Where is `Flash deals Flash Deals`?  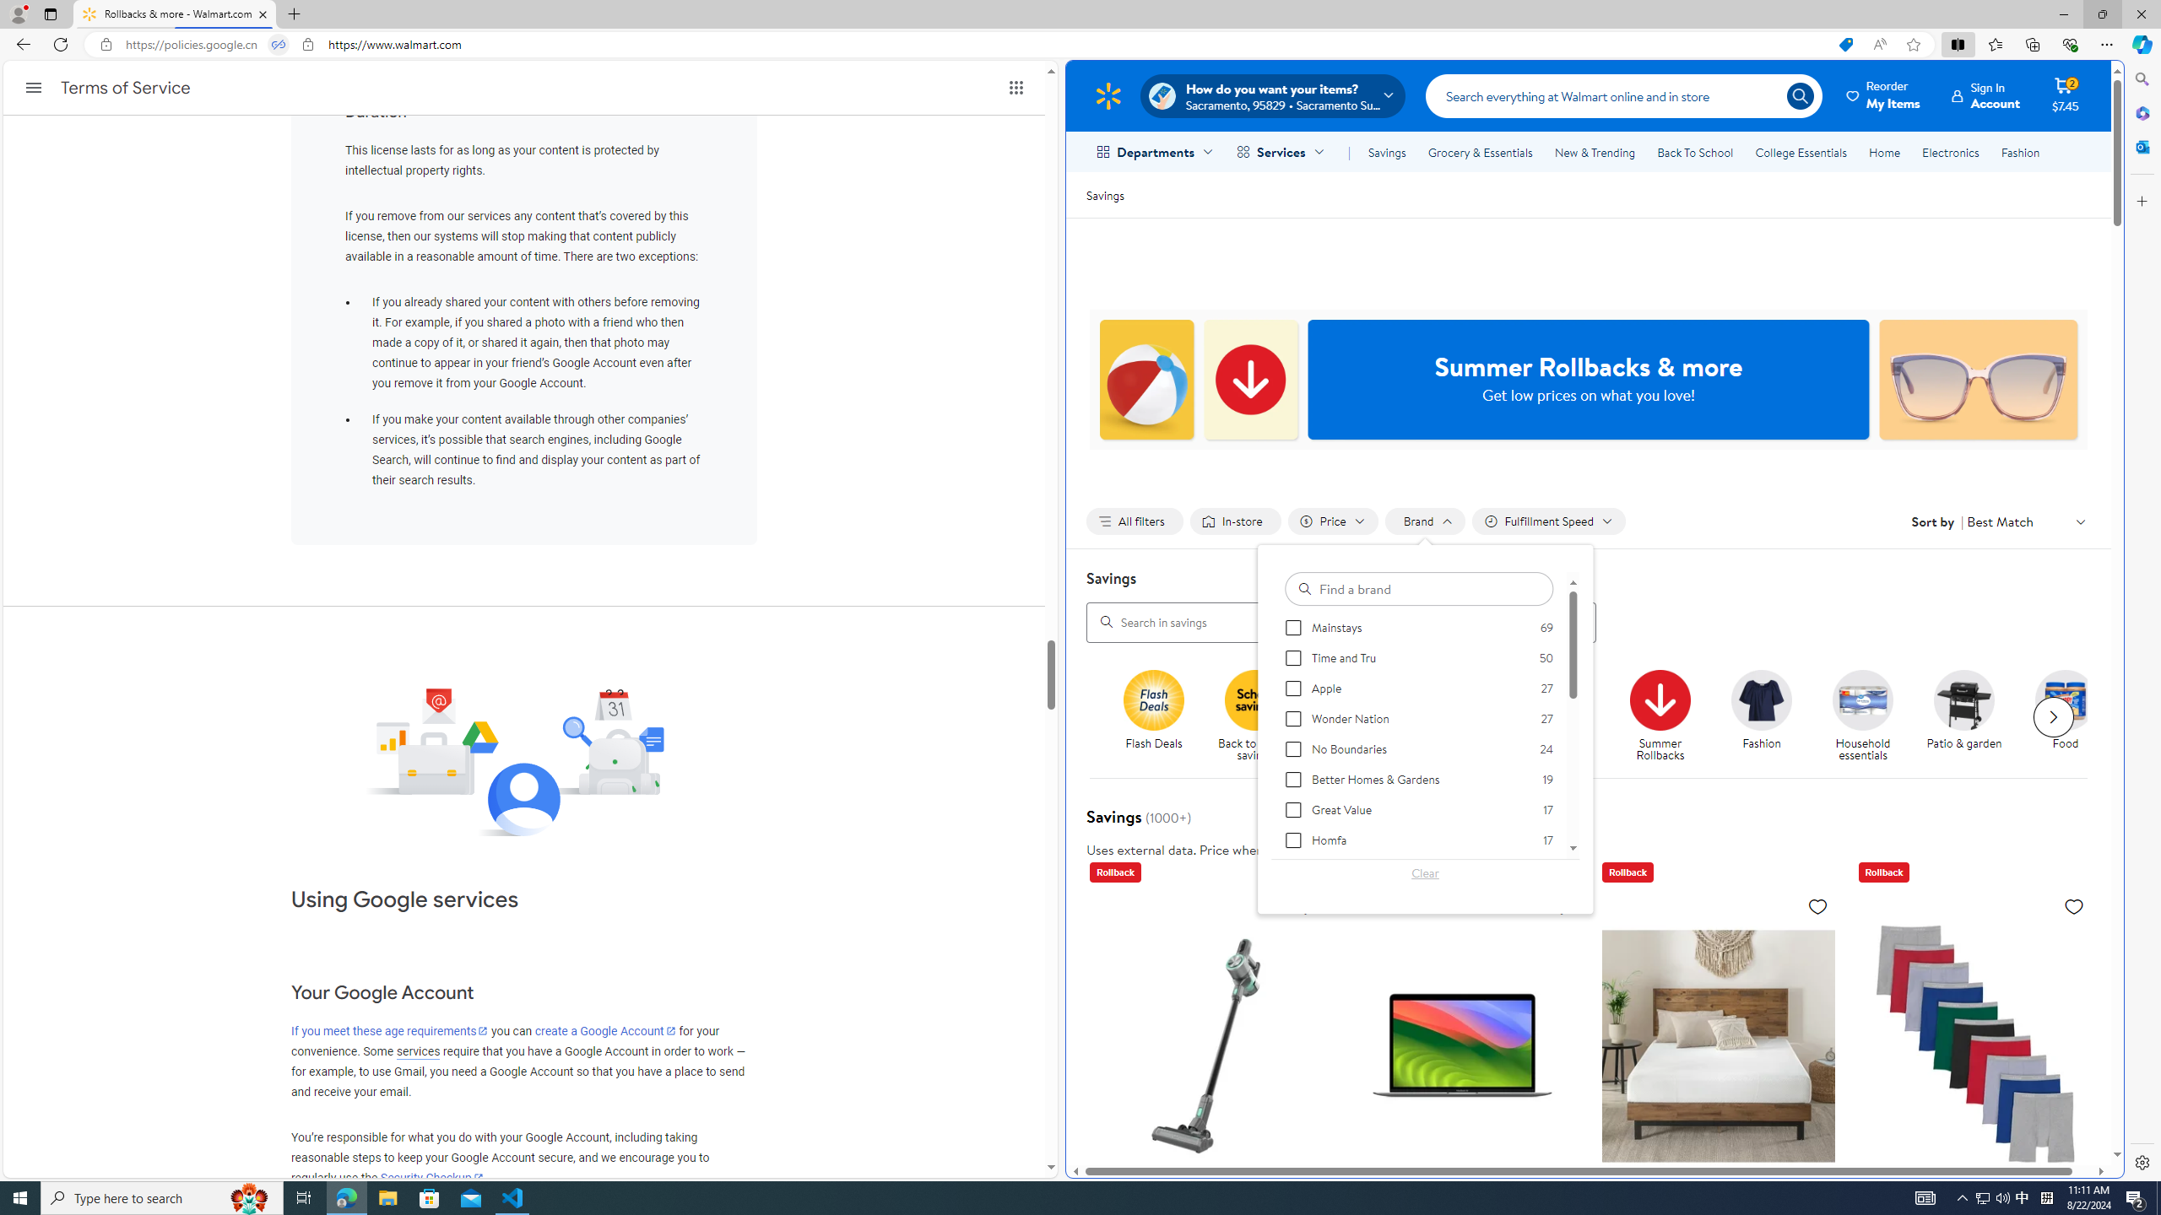 Flash deals Flash Deals is located at coordinates (1153, 710).